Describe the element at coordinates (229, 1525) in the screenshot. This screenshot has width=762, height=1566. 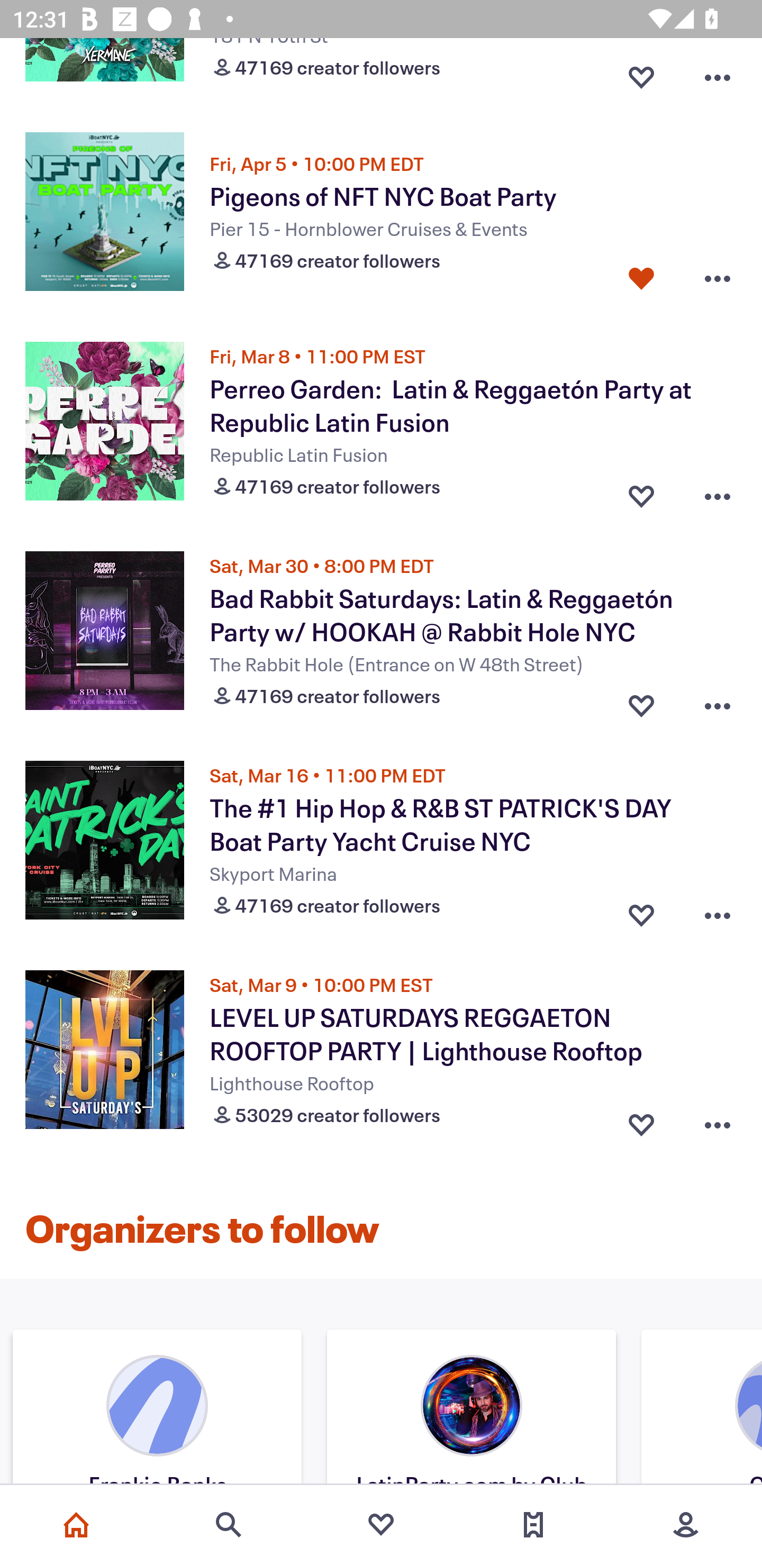
I see `Search events` at that location.